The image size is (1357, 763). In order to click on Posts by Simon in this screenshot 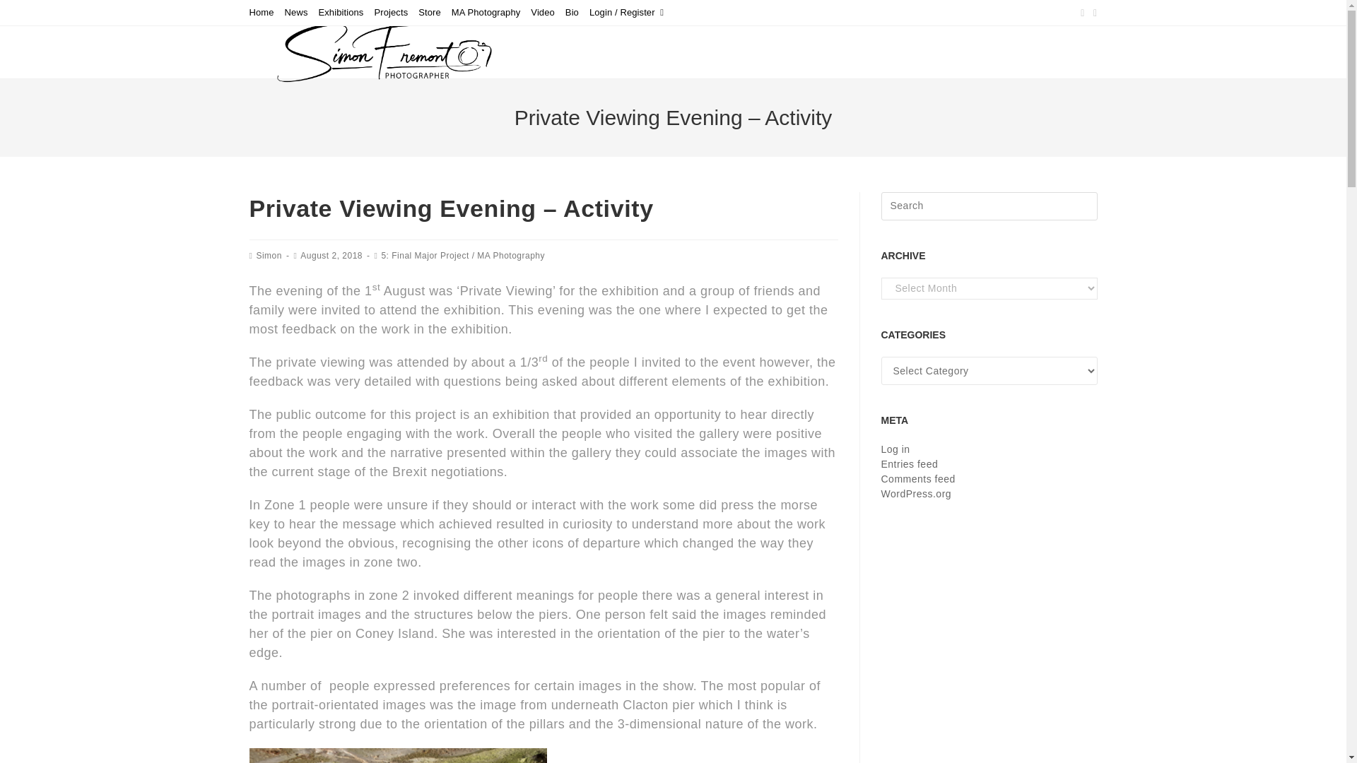, I will do `click(269, 256)`.